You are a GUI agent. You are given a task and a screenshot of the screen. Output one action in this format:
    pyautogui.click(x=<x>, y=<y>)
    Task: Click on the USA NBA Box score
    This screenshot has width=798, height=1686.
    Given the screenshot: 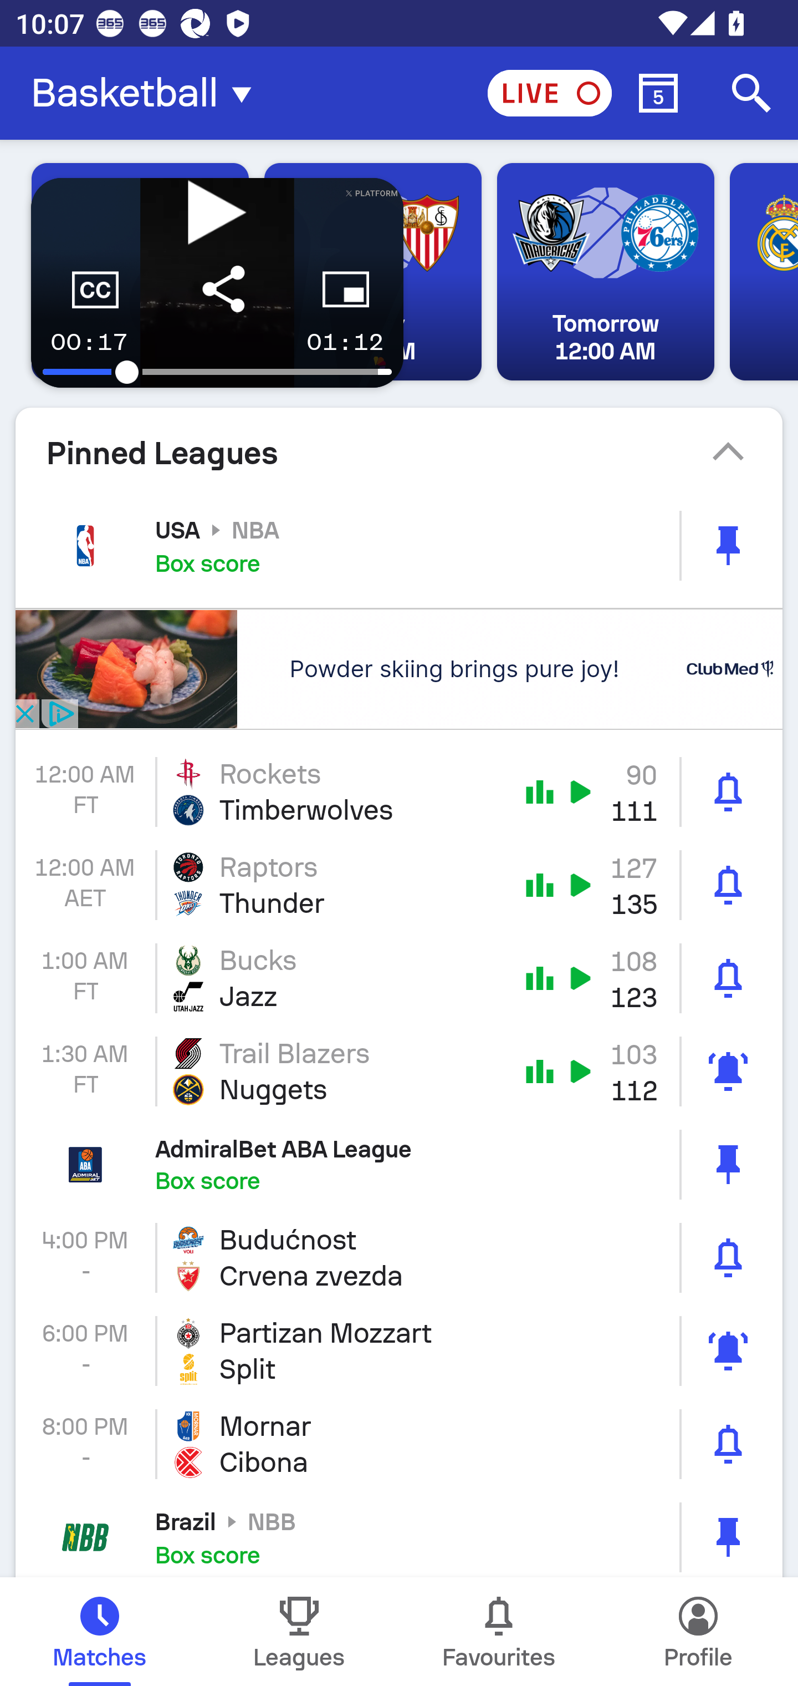 What is the action you would take?
    pyautogui.click(x=399, y=545)
    